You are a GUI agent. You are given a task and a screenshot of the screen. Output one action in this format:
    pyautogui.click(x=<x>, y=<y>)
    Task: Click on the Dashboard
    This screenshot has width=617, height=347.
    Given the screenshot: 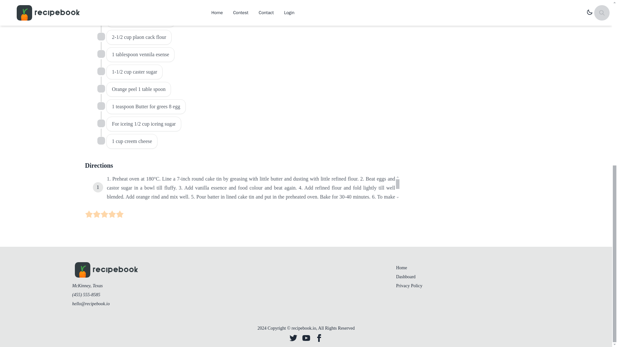 What is the action you would take?
    pyautogui.click(x=406, y=277)
    